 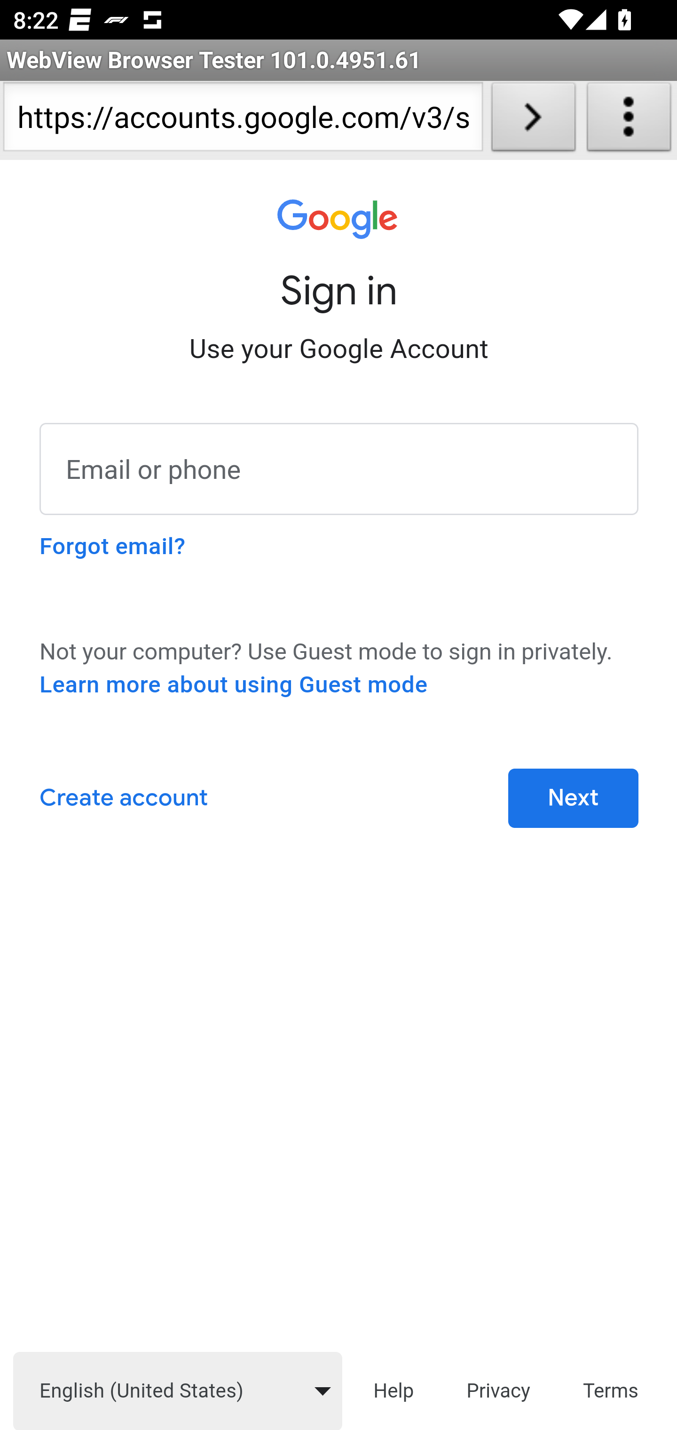 I want to click on About WebView, so click(x=629, y=120).